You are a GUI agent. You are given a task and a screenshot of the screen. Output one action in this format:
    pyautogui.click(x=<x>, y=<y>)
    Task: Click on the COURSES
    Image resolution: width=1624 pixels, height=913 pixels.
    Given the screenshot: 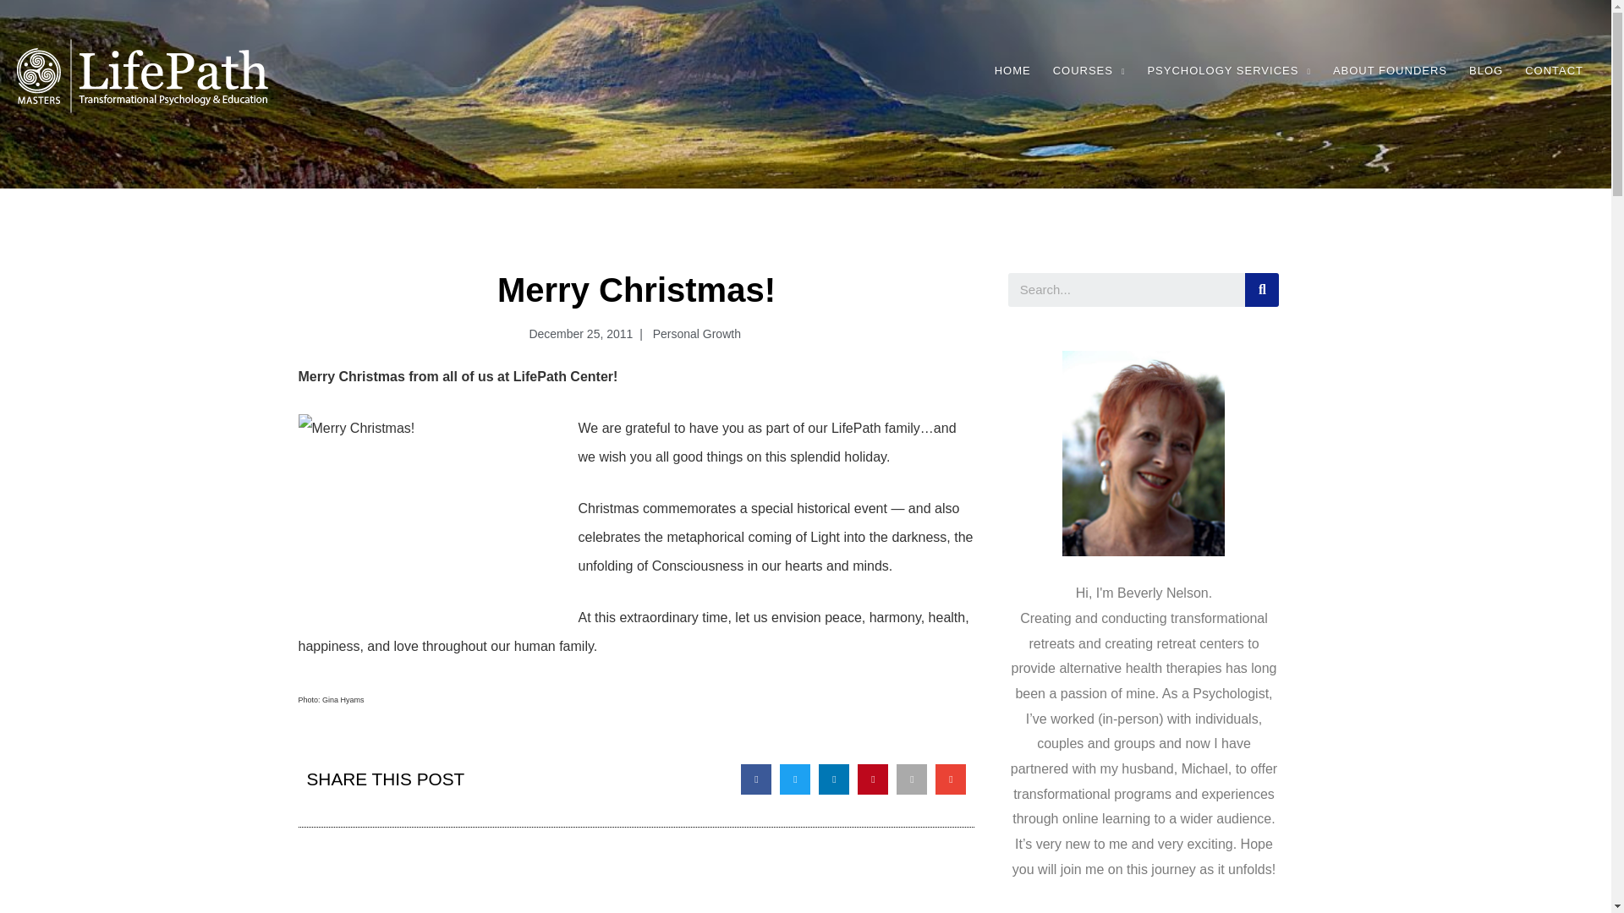 What is the action you would take?
    pyautogui.click(x=1089, y=71)
    